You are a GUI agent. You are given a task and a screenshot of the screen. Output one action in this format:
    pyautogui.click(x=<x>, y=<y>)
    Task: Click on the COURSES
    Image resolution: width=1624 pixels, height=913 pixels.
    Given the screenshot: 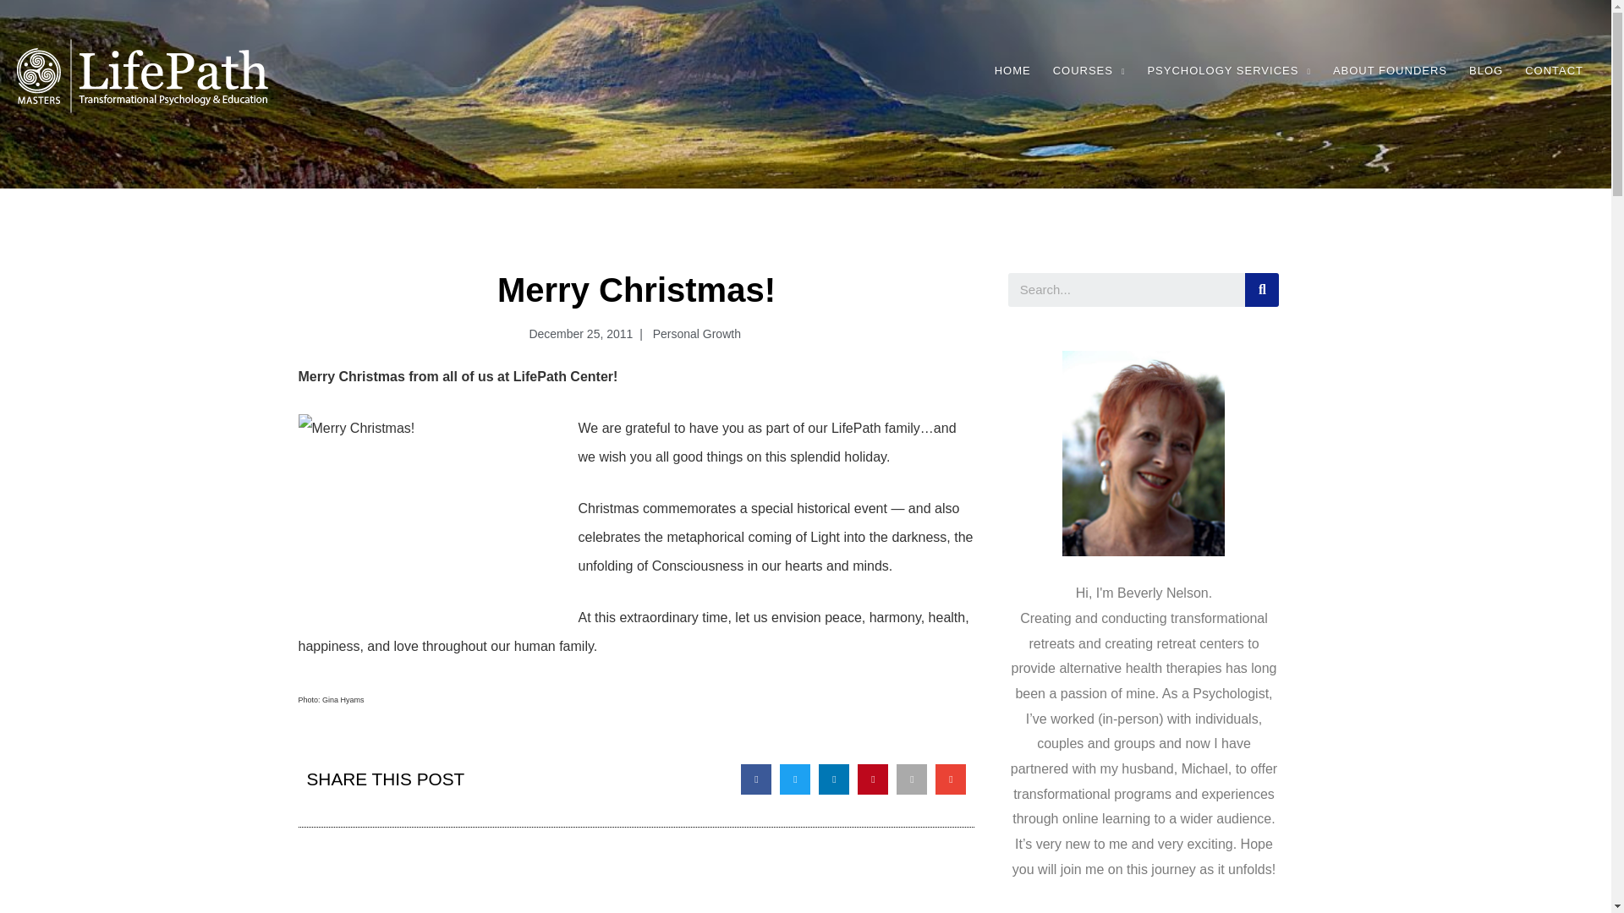 What is the action you would take?
    pyautogui.click(x=1089, y=71)
    